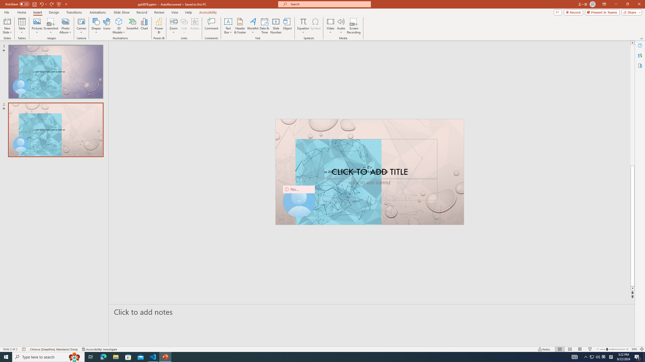 The width and height of the screenshot is (645, 362). Describe the element at coordinates (368, 167) in the screenshot. I see `TextBox 7` at that location.